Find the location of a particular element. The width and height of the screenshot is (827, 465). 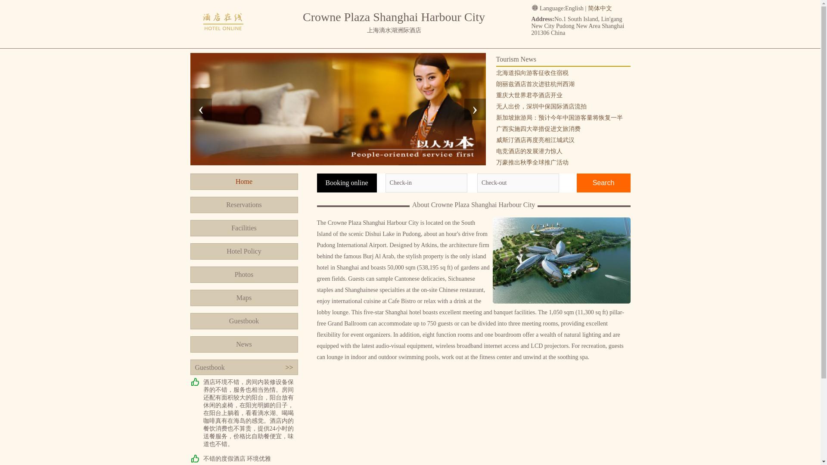

Crowne Plaza Shanghai Harbour City is located at coordinates (223, 40).